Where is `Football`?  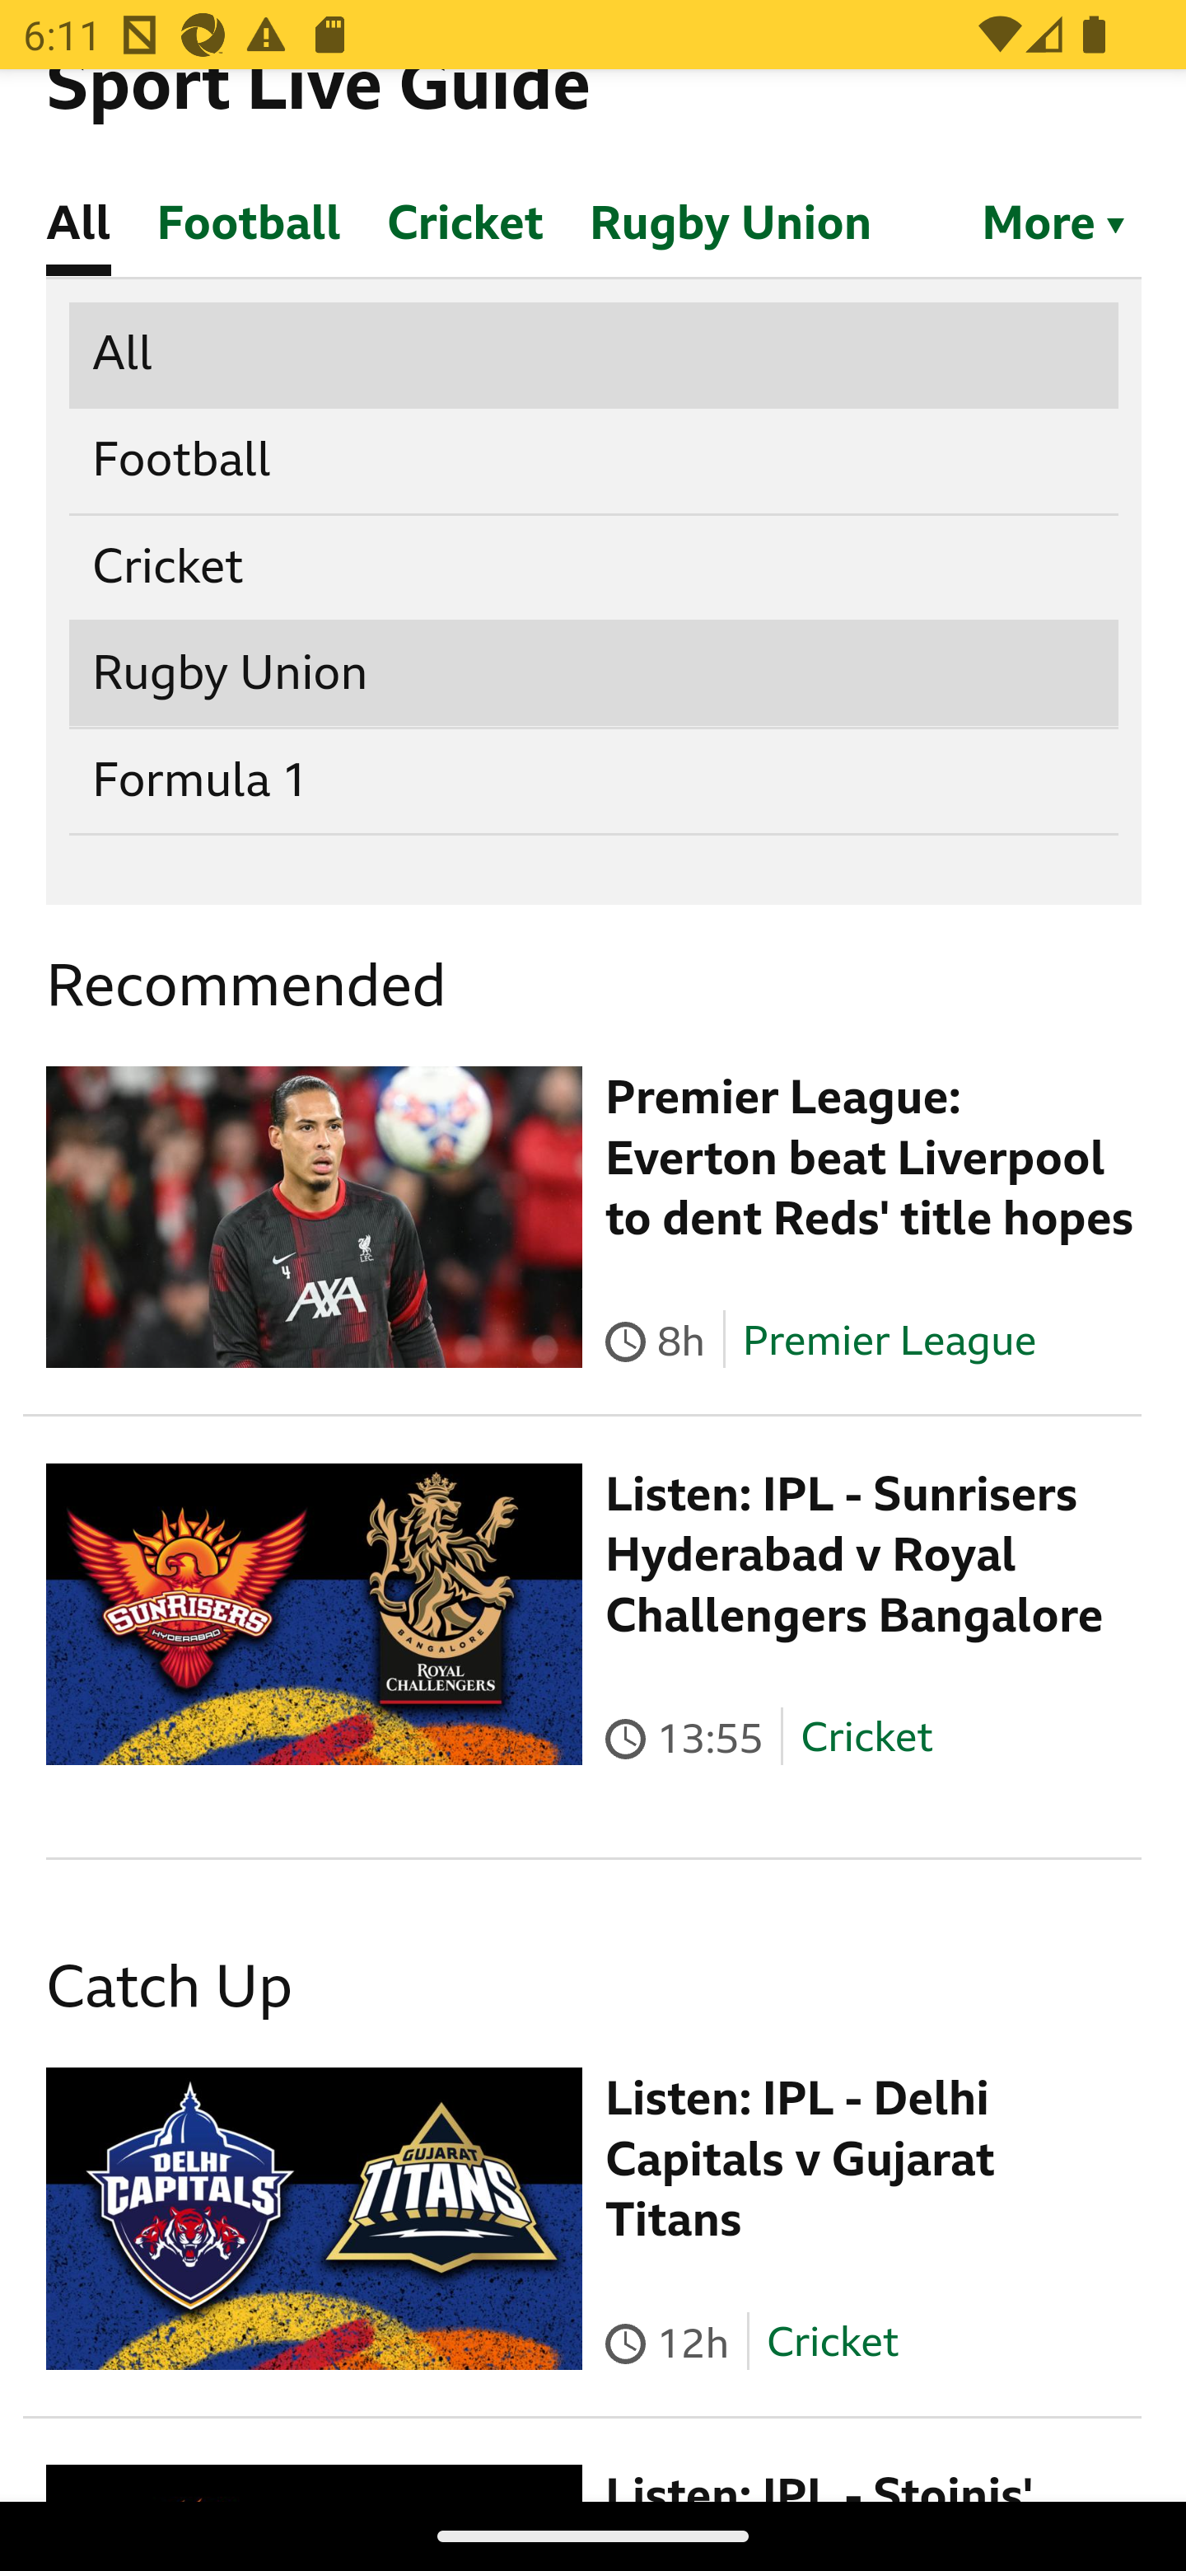 Football is located at coordinates (595, 463).